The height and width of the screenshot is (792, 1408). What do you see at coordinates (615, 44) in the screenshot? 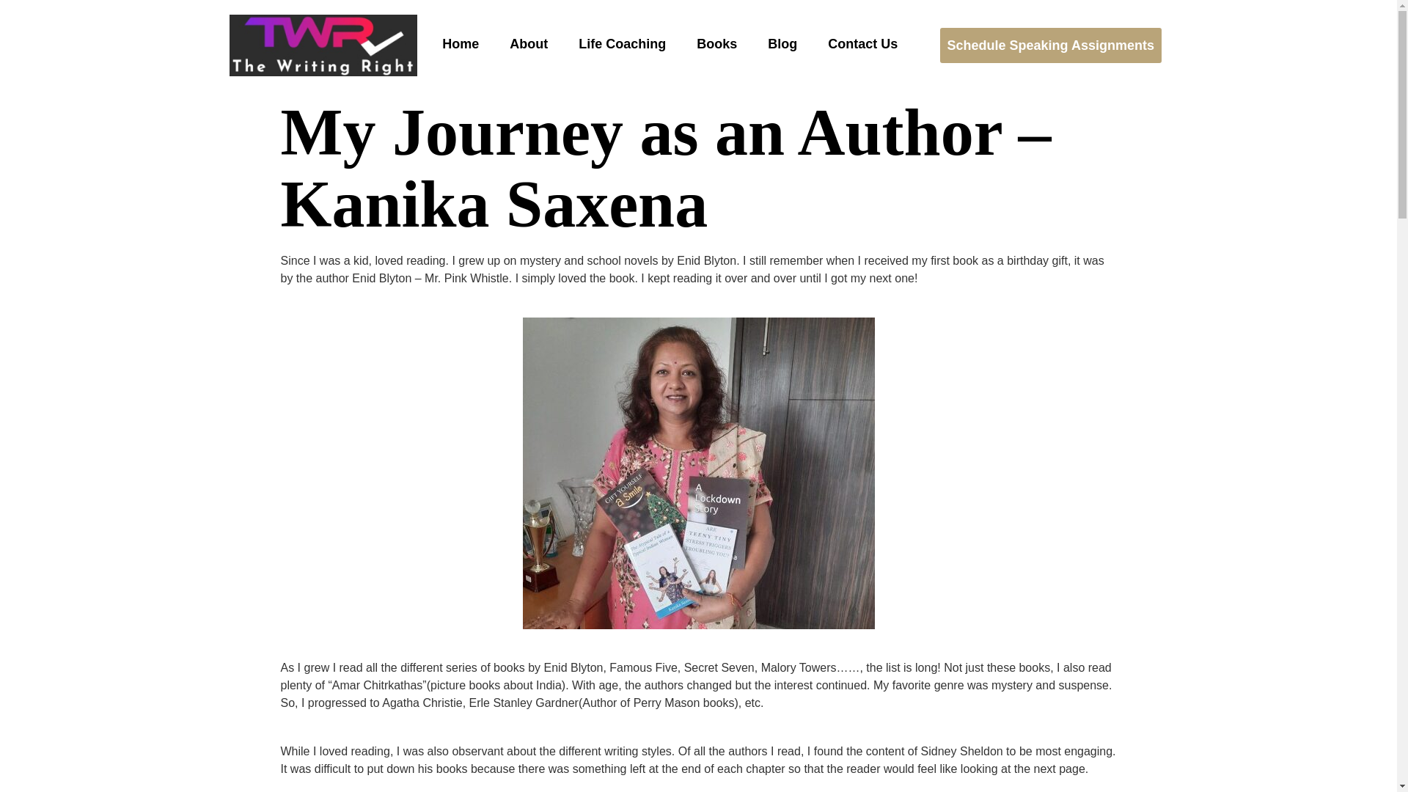
I see `Life Coaching` at bounding box center [615, 44].